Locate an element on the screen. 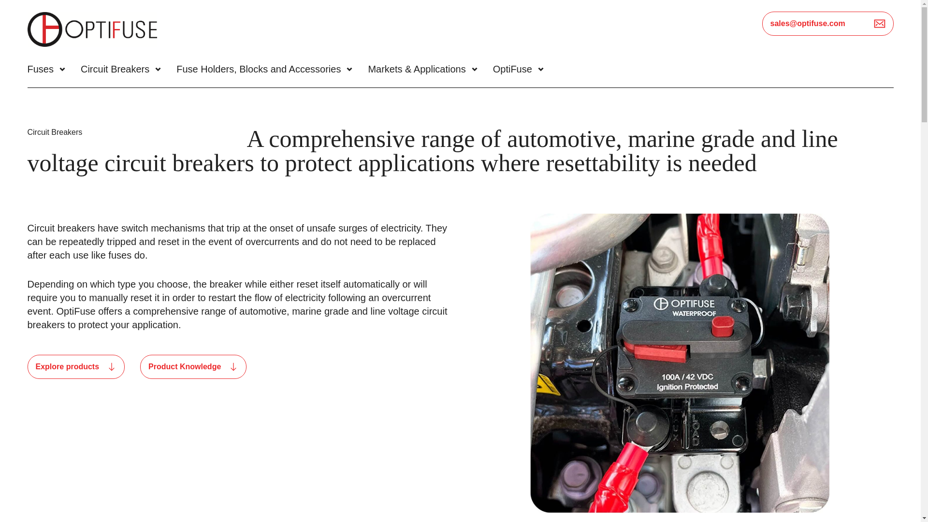  Product Knowledge is located at coordinates (193, 367).